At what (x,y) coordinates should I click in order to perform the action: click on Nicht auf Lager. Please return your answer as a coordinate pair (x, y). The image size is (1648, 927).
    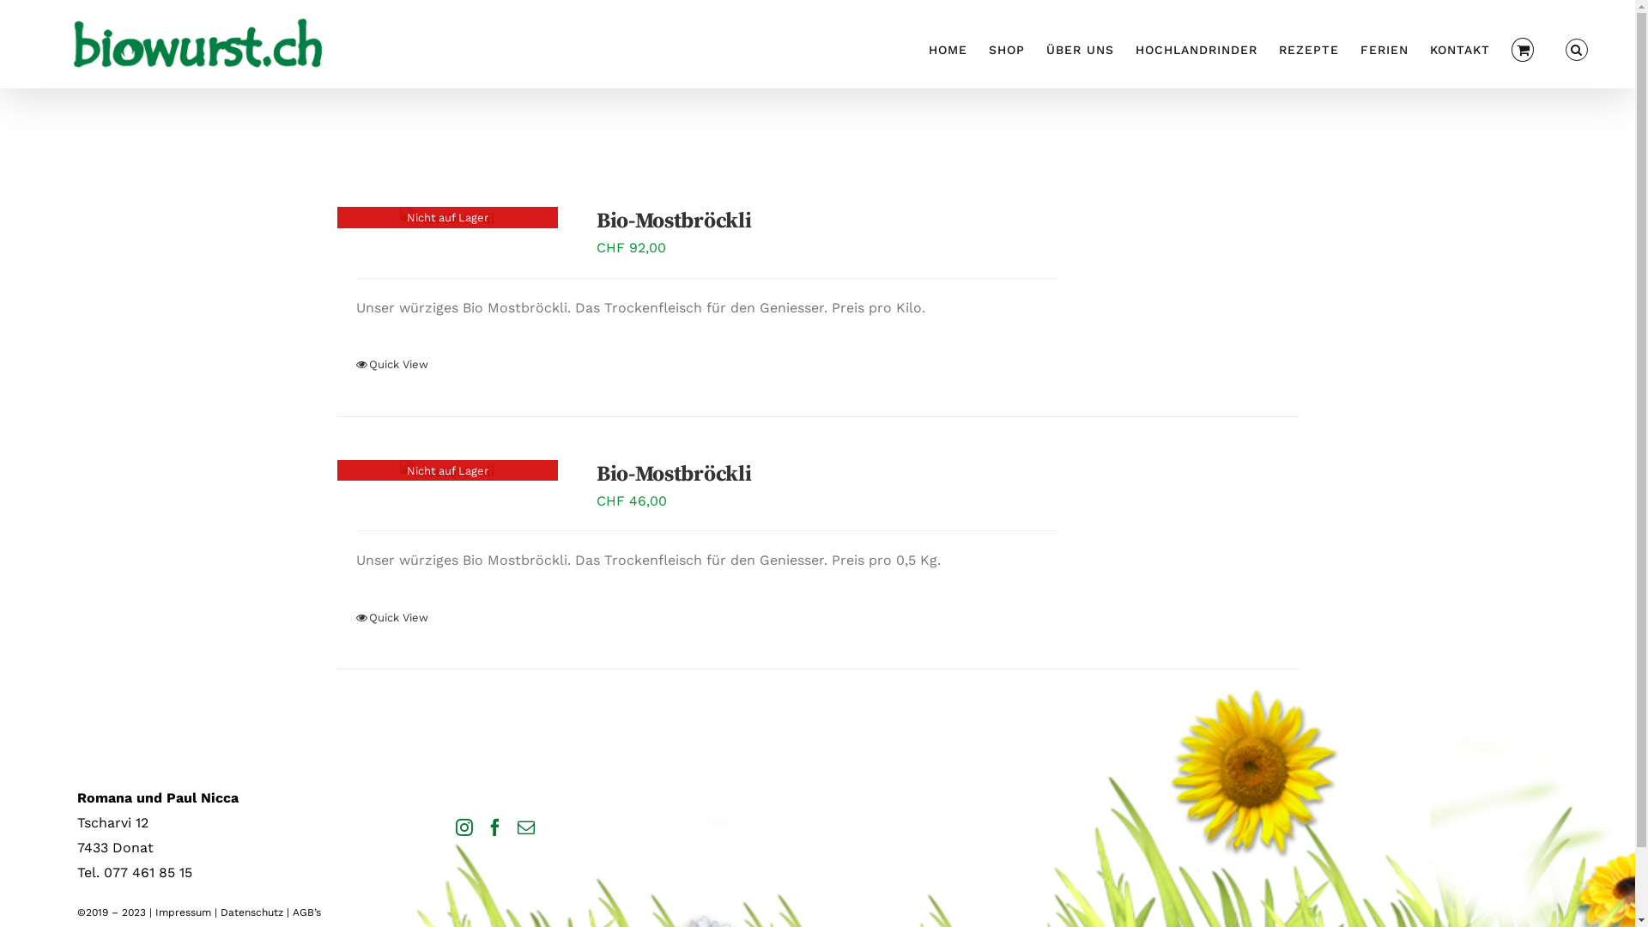
    Looking at the image, I should click on (447, 472).